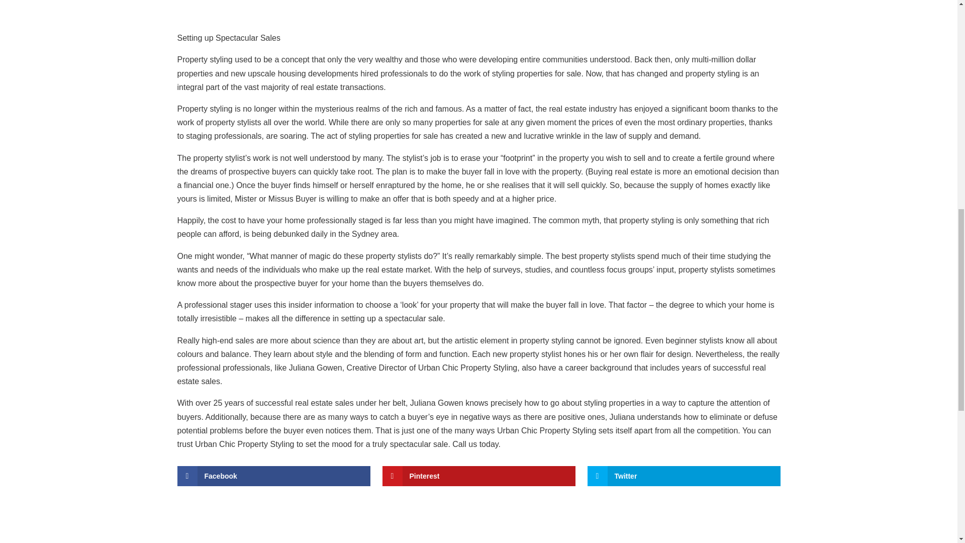 The image size is (965, 543). Describe the element at coordinates (683, 476) in the screenshot. I see `Twitter` at that location.